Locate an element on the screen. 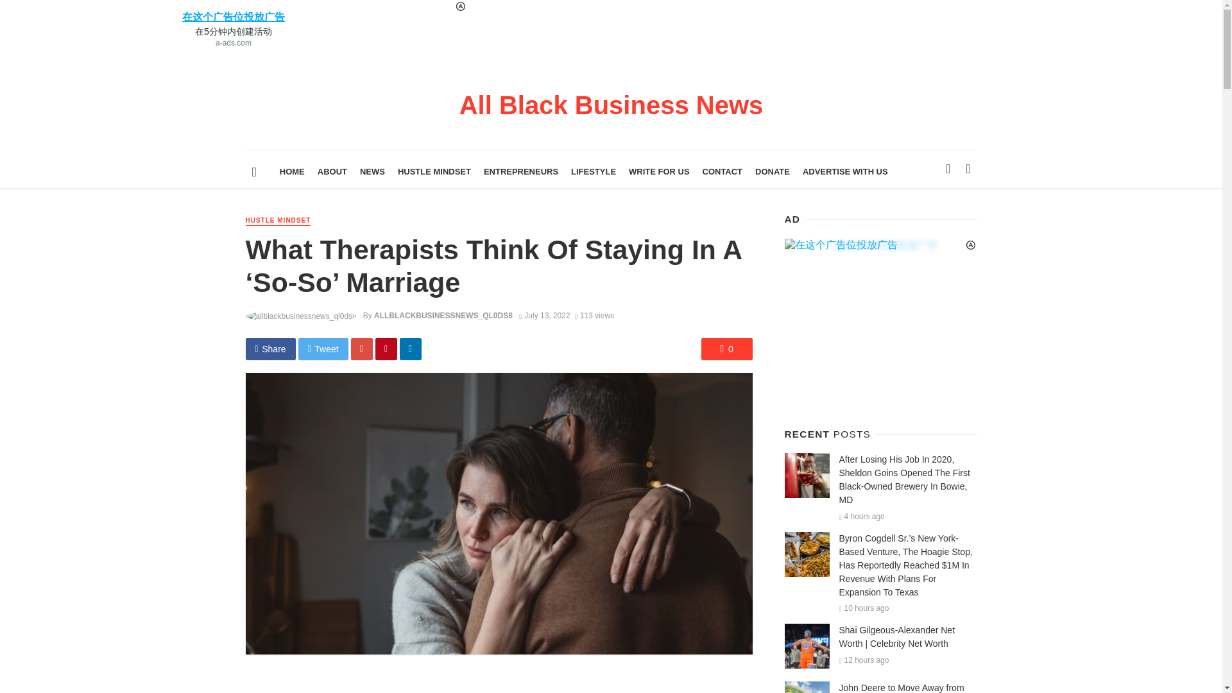  Tweet is located at coordinates (323, 349).